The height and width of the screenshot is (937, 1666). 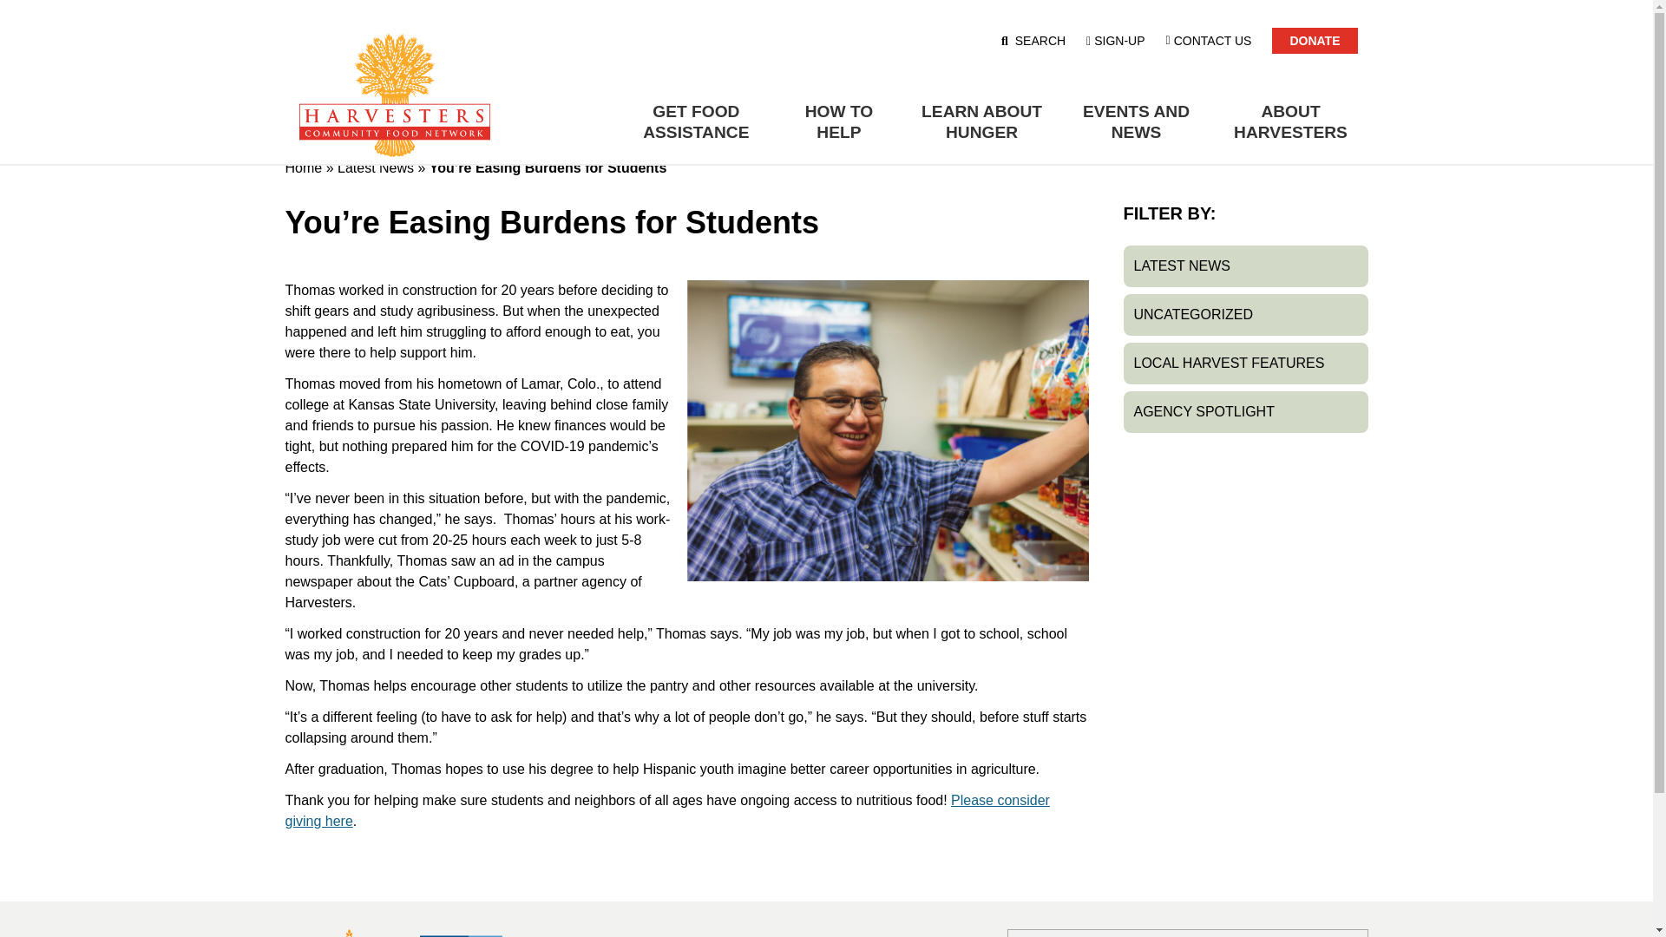 What do you see at coordinates (1315, 40) in the screenshot?
I see `DONATE` at bounding box center [1315, 40].